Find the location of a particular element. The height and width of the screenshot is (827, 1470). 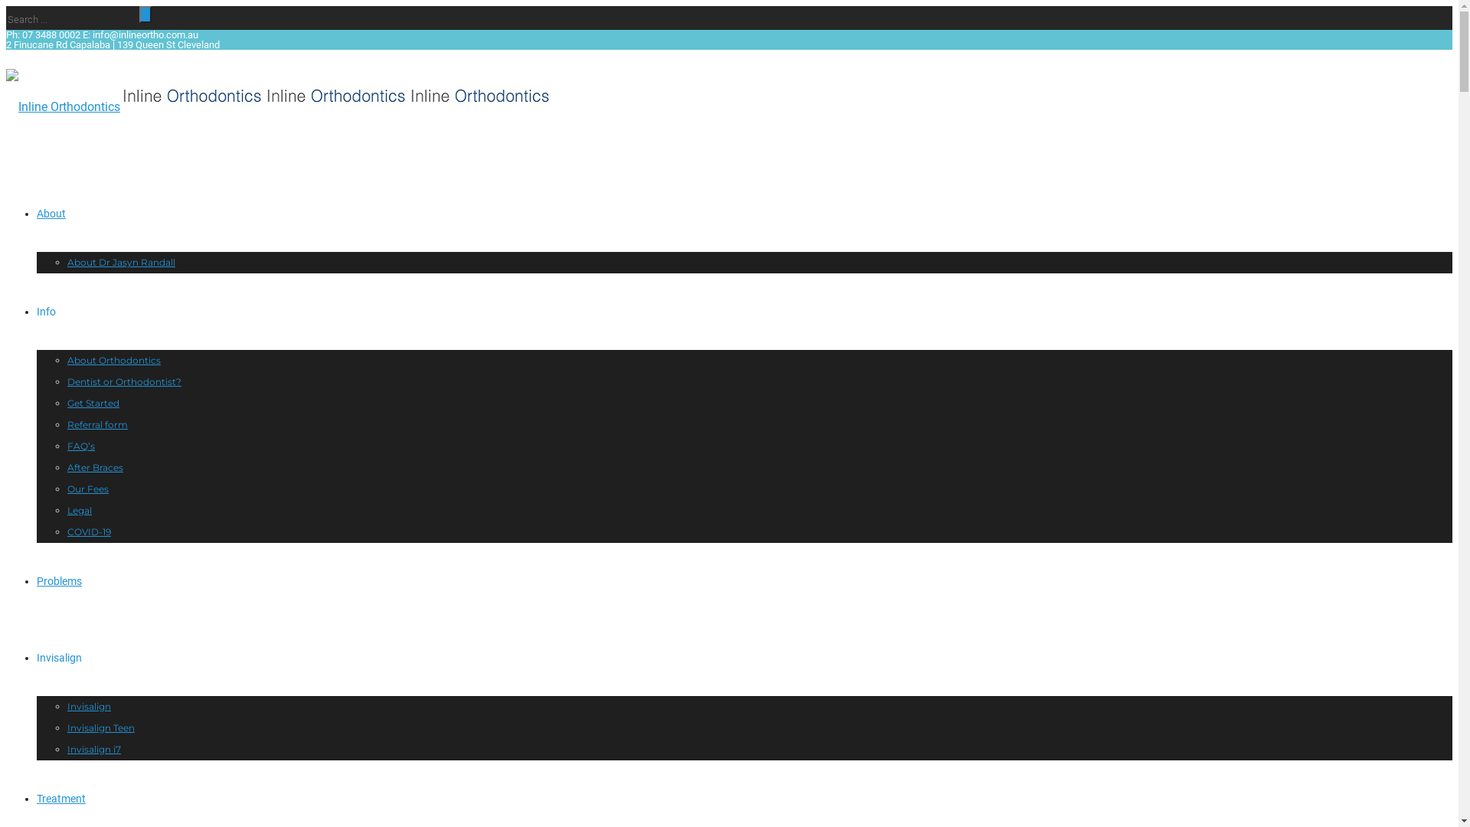

Invisalign is located at coordinates (60, 658).